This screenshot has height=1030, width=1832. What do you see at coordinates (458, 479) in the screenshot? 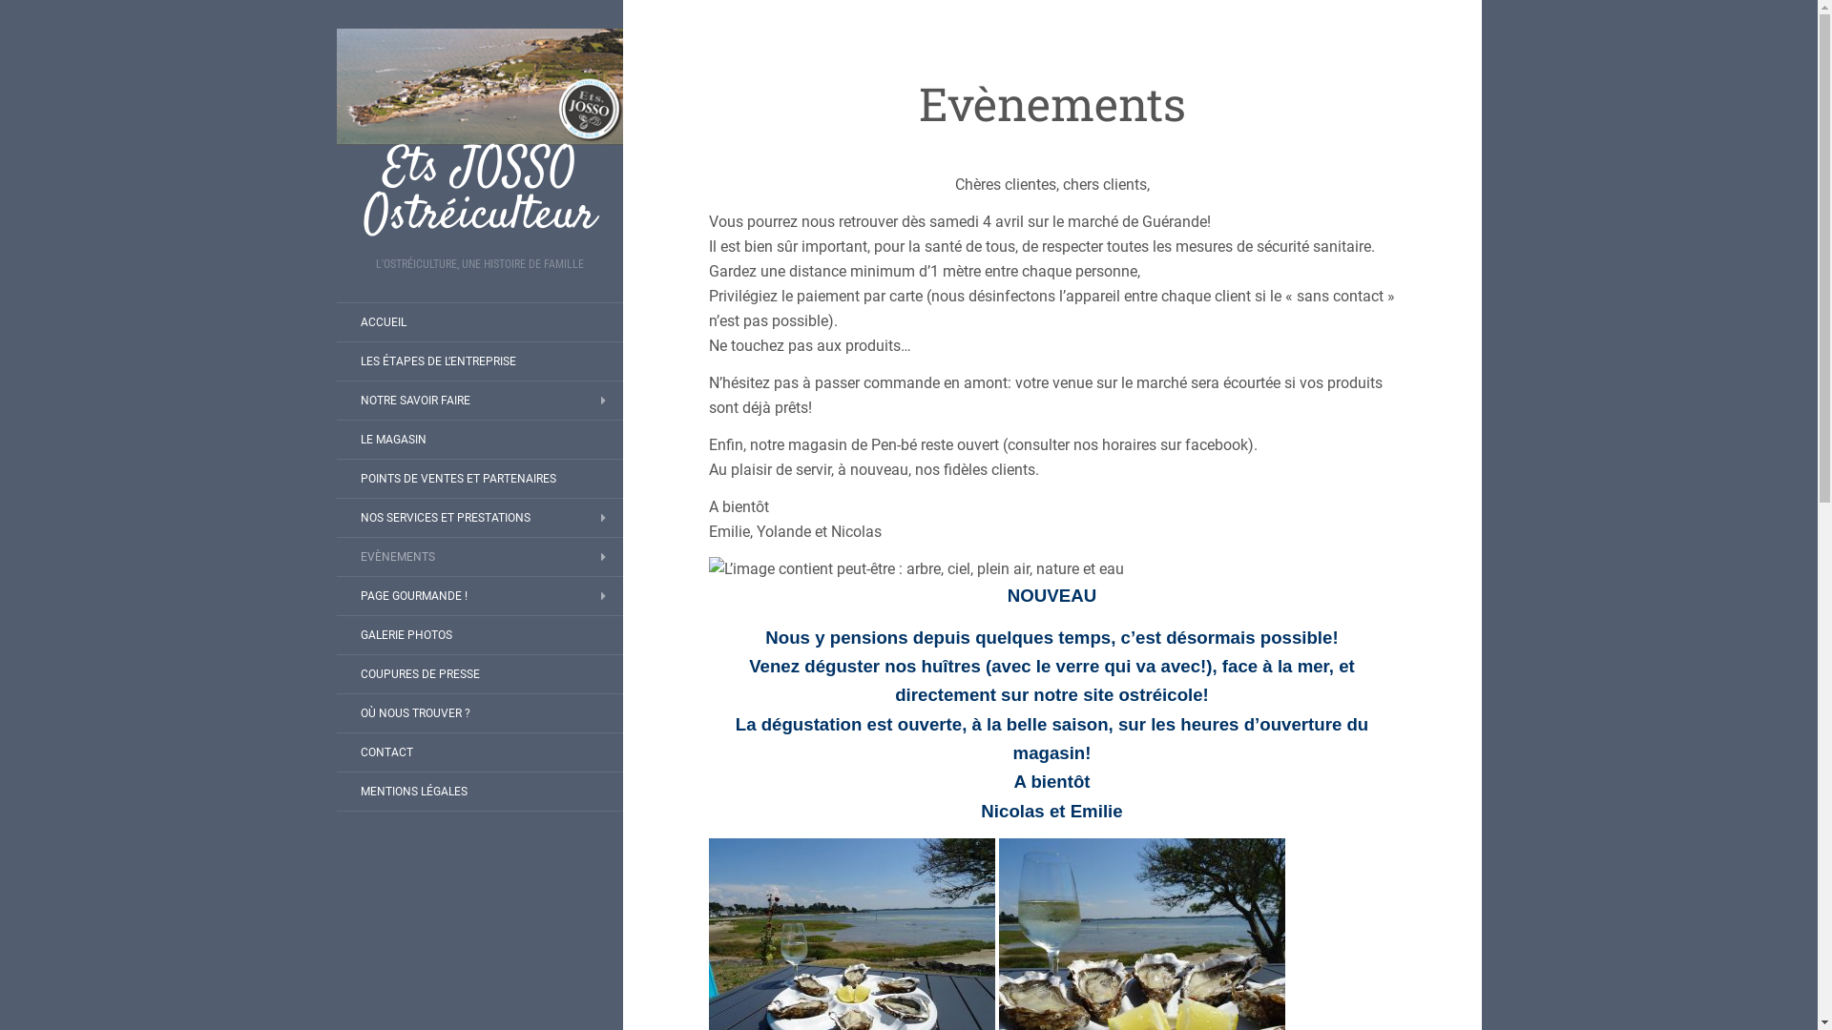
I see `POINTS DE VENTES ET PARTENAIRES` at bounding box center [458, 479].